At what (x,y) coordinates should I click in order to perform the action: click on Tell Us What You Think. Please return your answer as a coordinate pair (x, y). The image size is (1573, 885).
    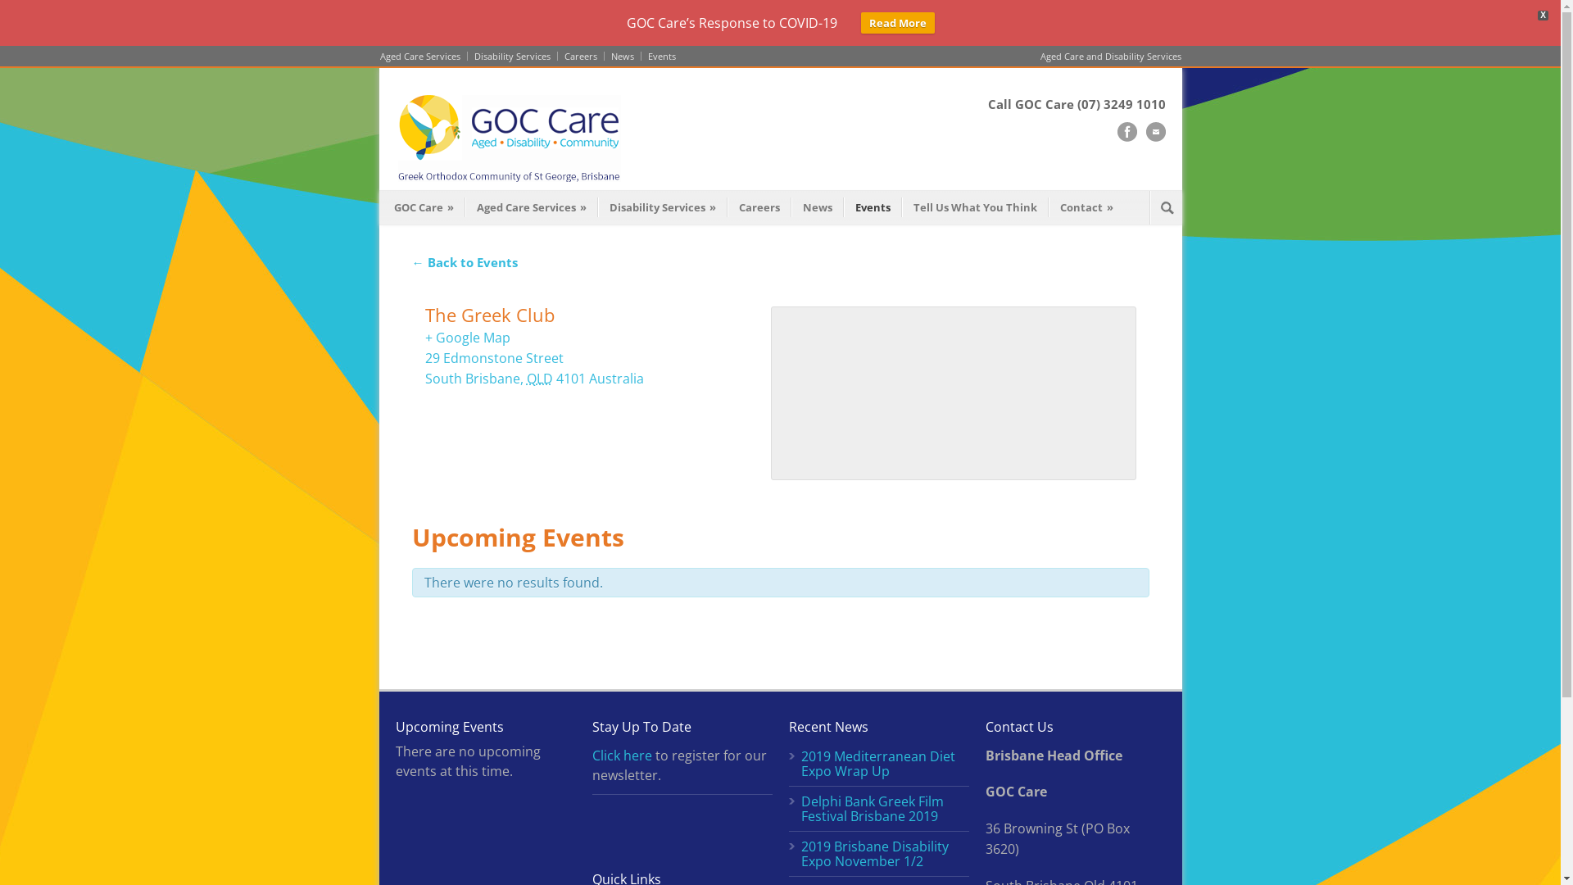
    Looking at the image, I should click on (975, 207).